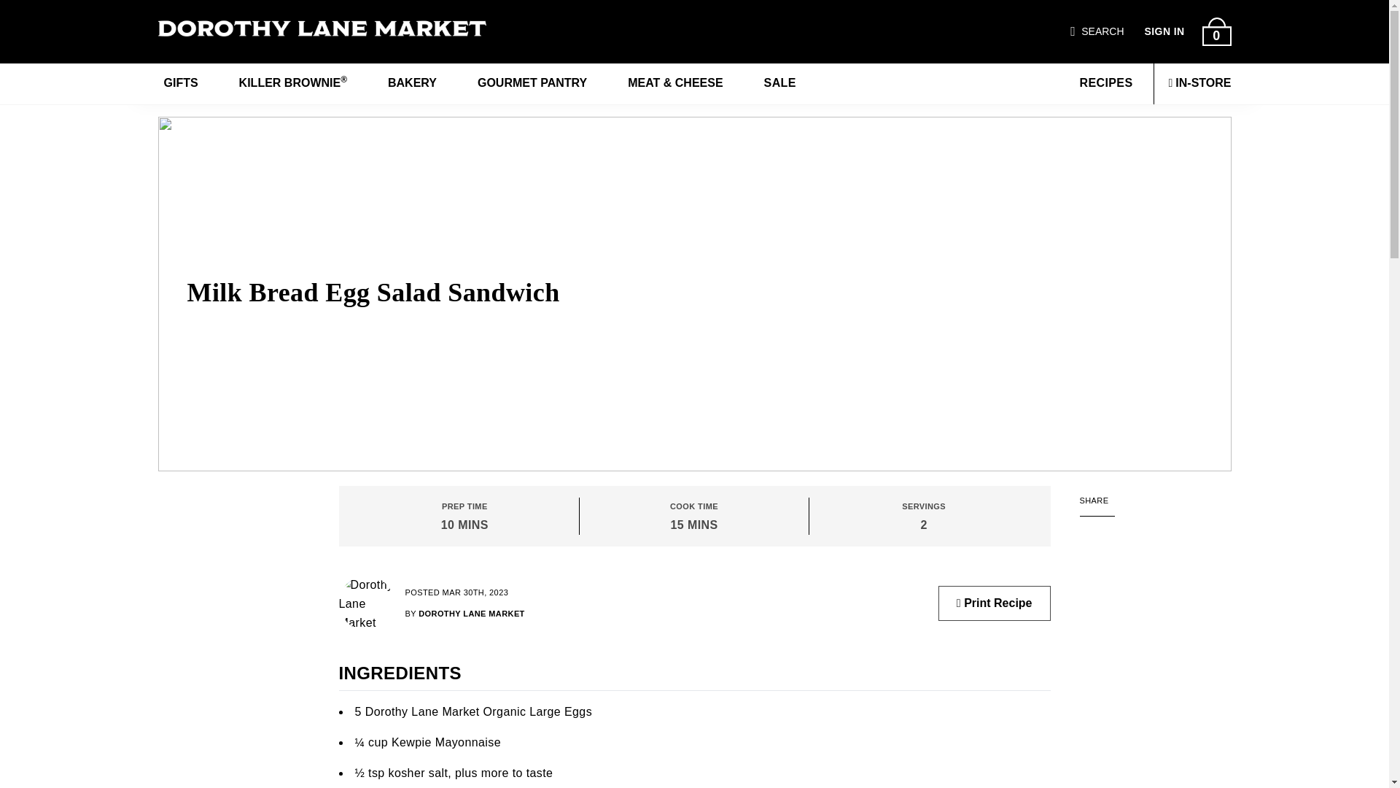 This screenshot has width=1400, height=788. Describe the element at coordinates (780, 83) in the screenshot. I see `SALE` at that location.